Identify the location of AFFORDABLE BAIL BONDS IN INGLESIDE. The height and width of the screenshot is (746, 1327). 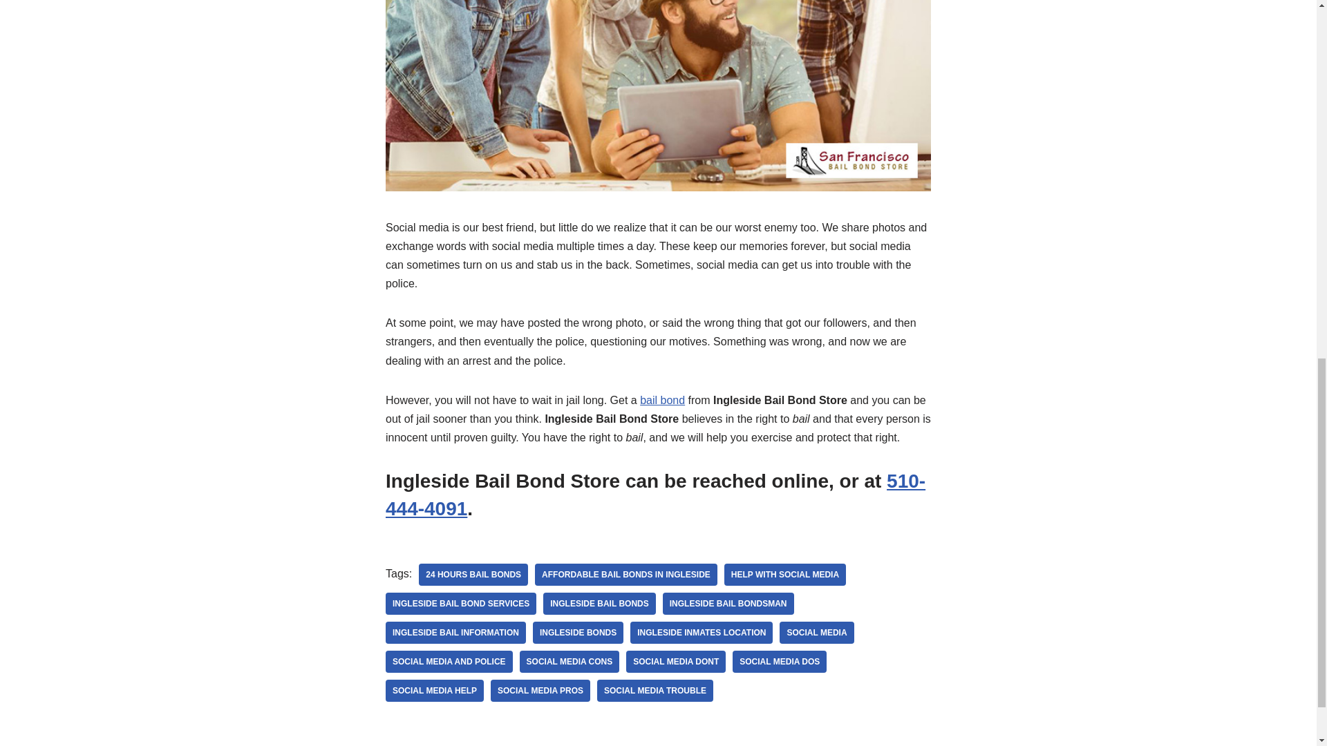
(626, 575).